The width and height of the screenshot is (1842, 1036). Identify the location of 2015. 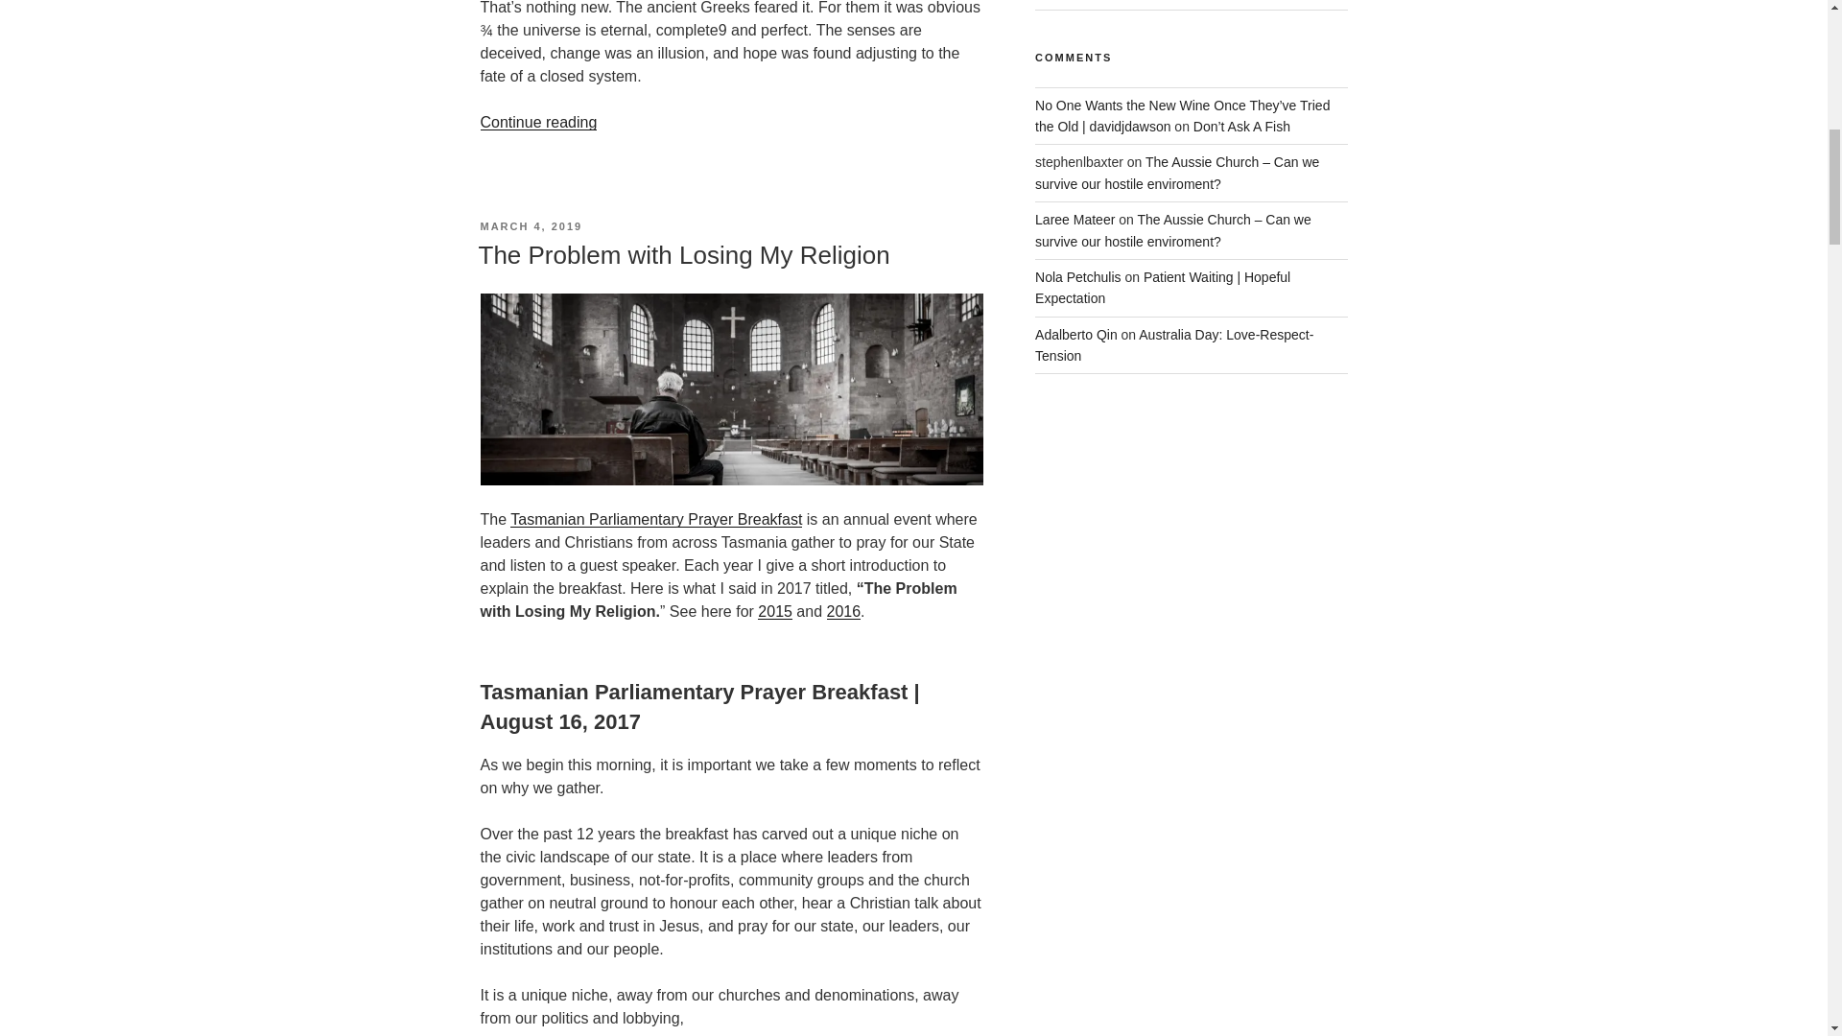
(774, 610).